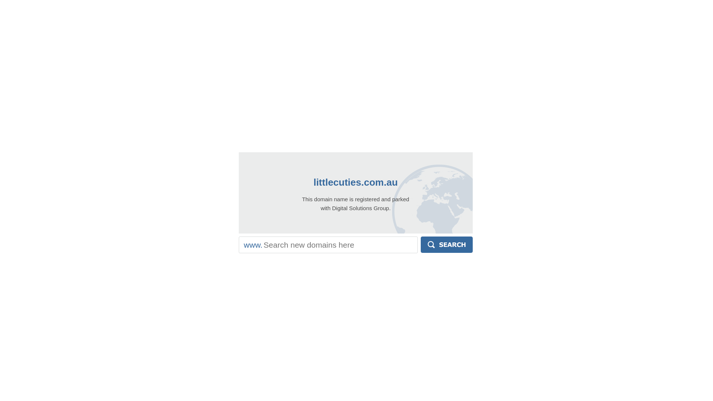 The height and width of the screenshot is (401, 713). Describe the element at coordinates (447, 245) in the screenshot. I see `Search` at that location.